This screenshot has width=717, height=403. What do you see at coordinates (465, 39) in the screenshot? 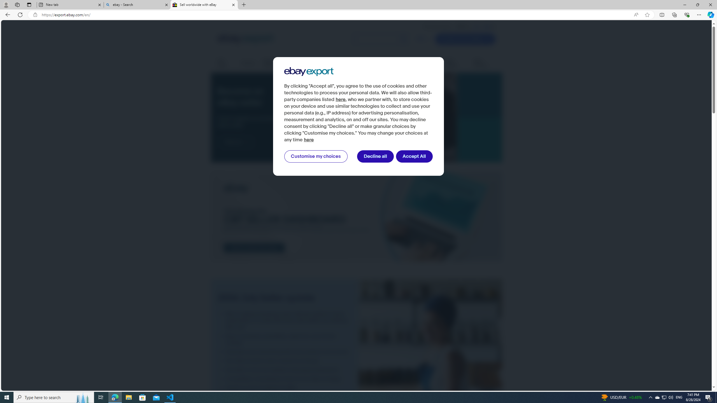
I see `Create Your Listing` at bounding box center [465, 39].